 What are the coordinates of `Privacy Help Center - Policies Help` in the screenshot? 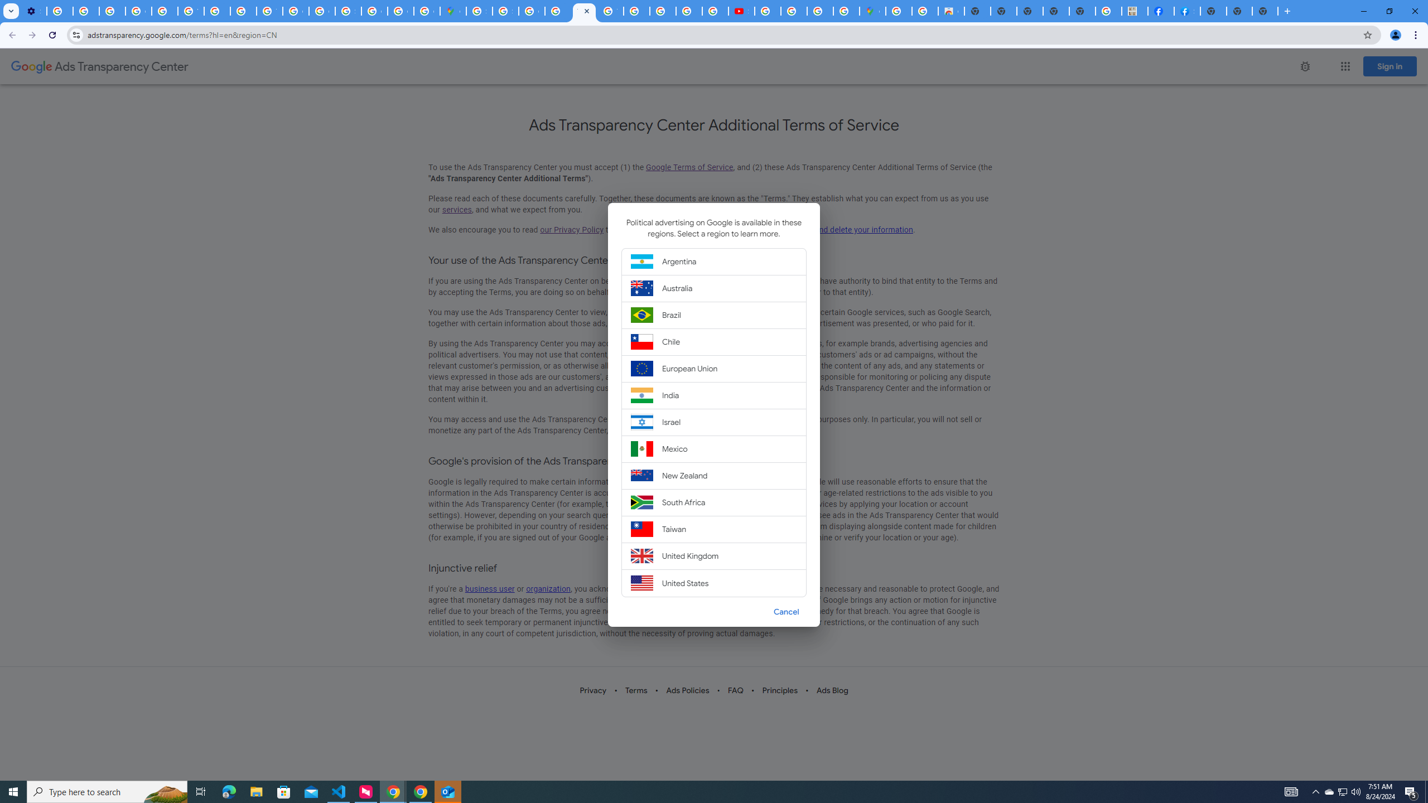 It's located at (689, 11).